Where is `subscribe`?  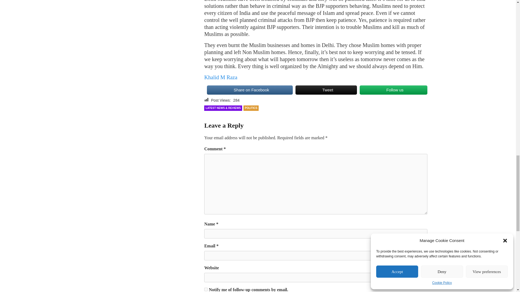
subscribe is located at coordinates (206, 289).